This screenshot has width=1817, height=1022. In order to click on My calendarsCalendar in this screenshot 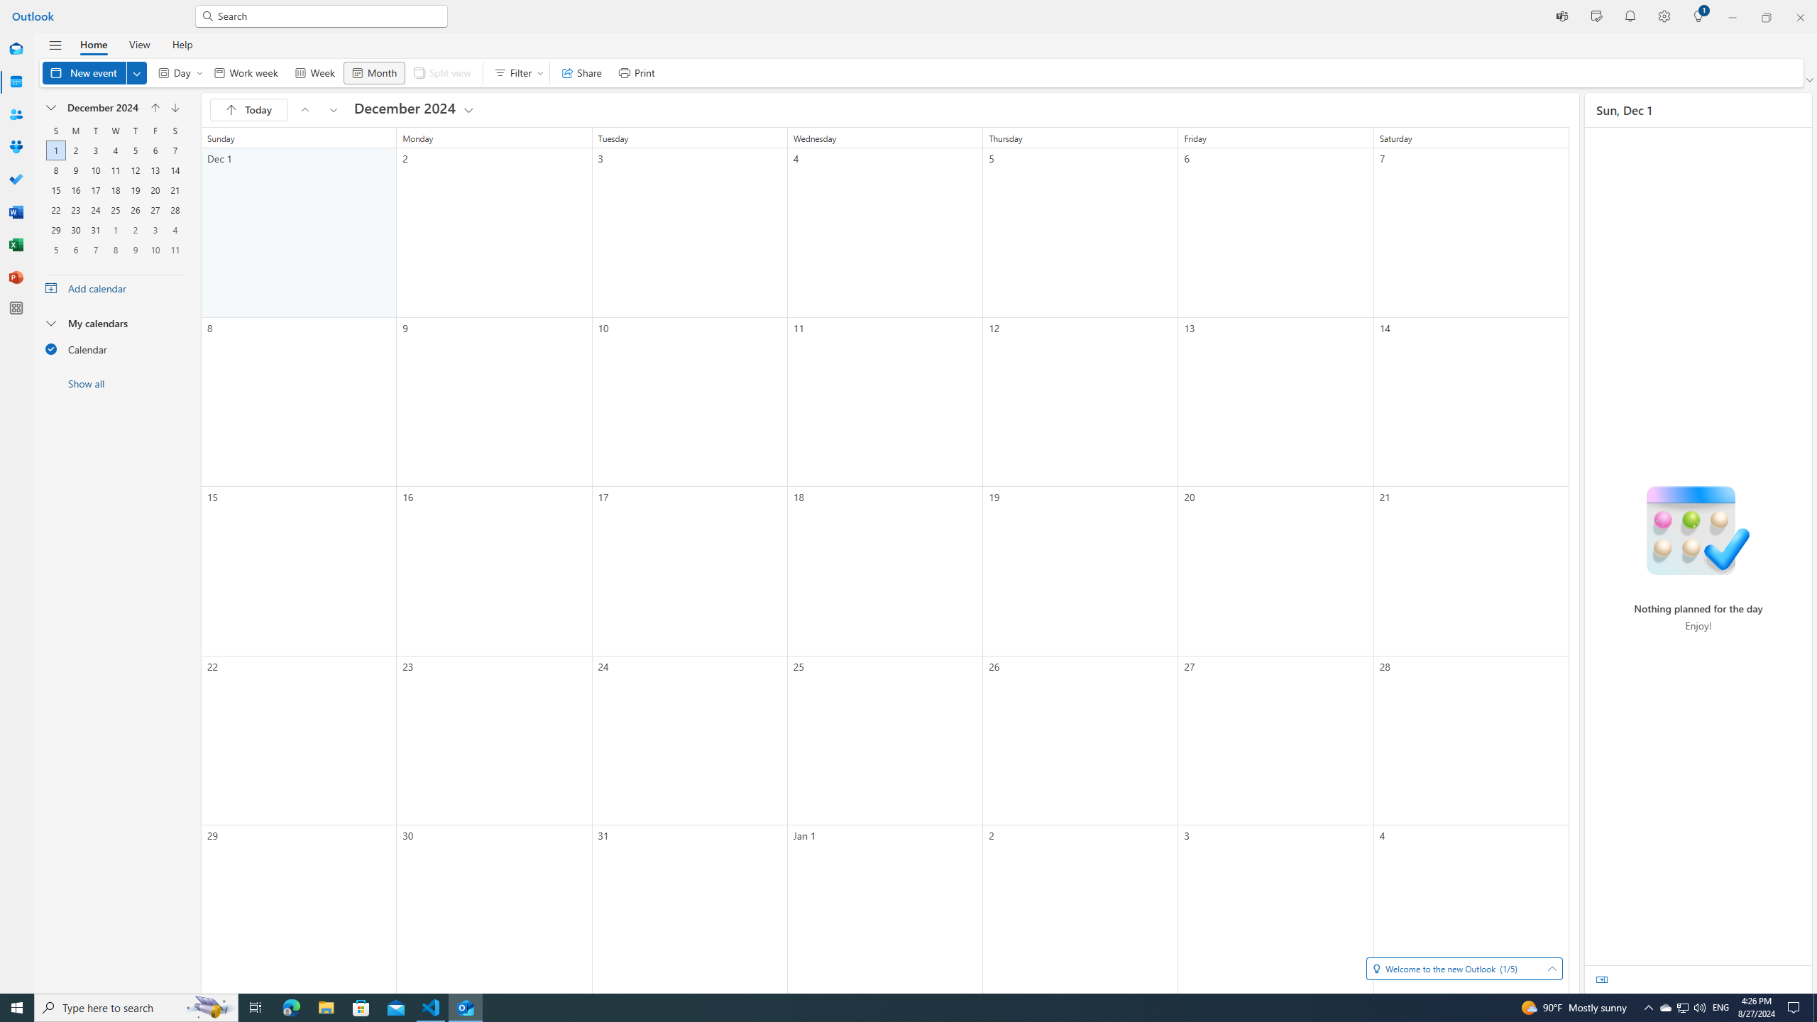, I will do `click(115, 339)`.